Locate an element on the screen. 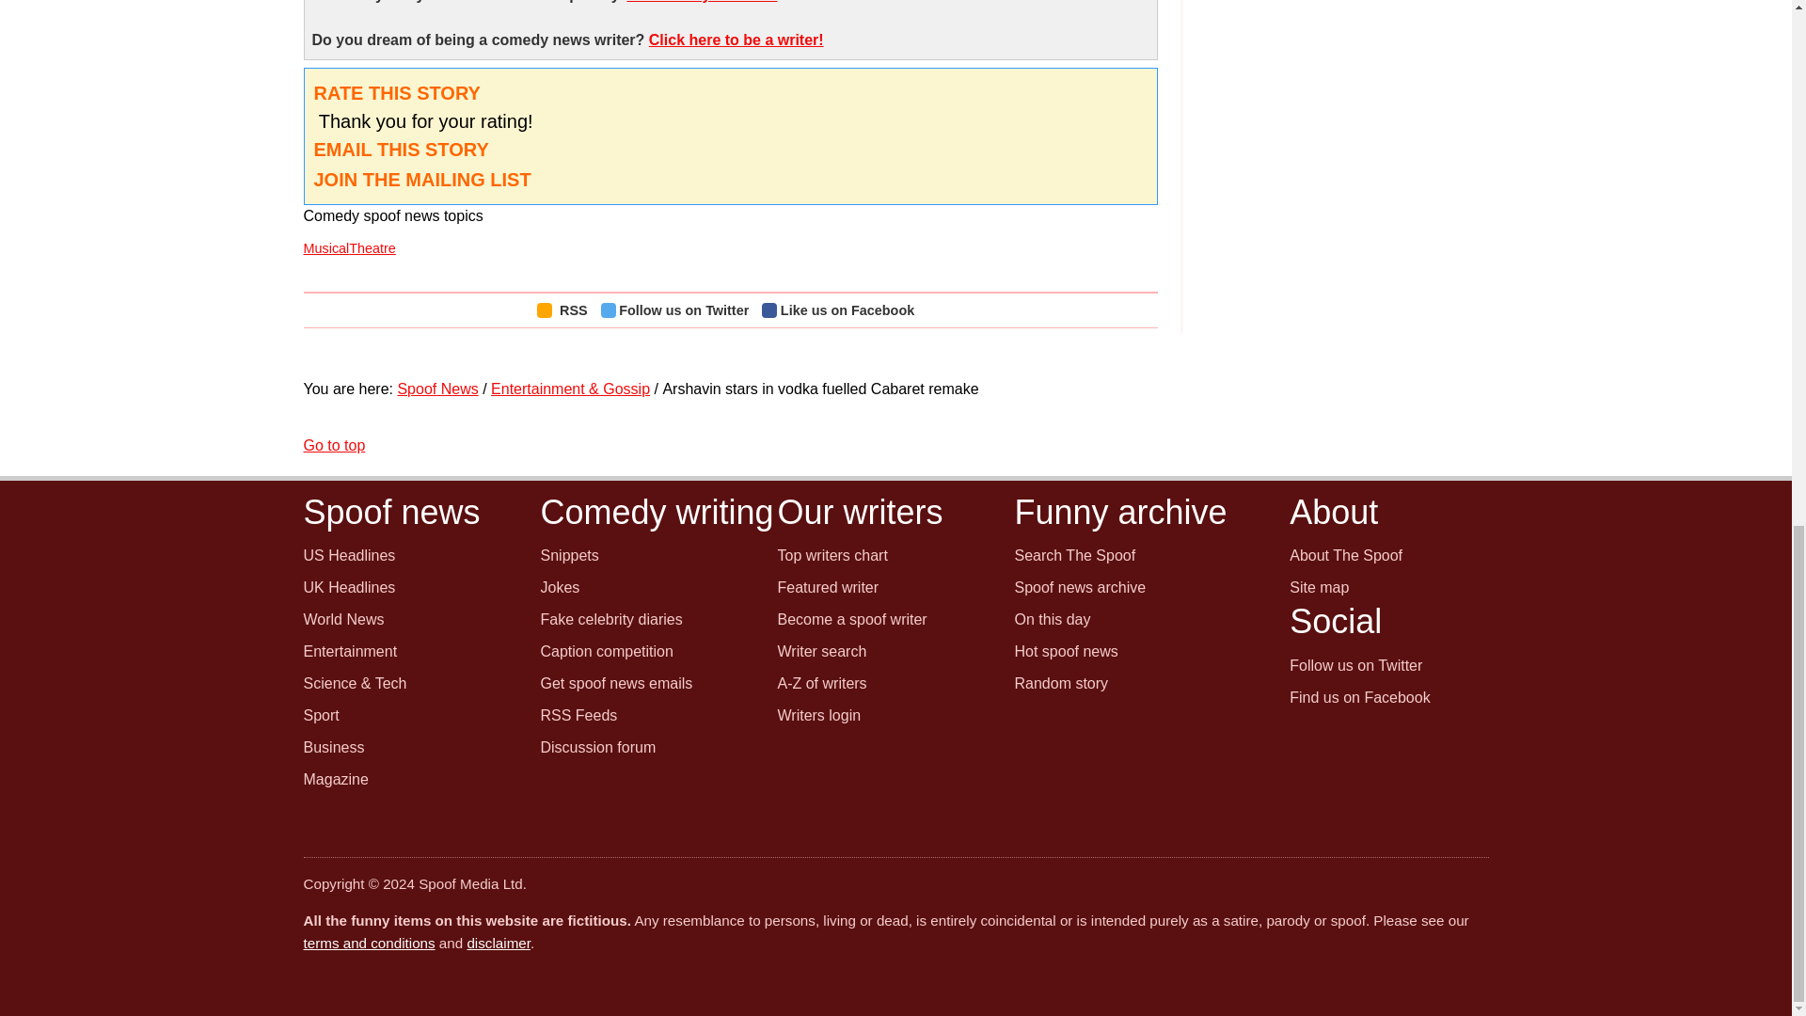 Image resolution: width=1806 pixels, height=1016 pixels. RSS is located at coordinates (566, 310).